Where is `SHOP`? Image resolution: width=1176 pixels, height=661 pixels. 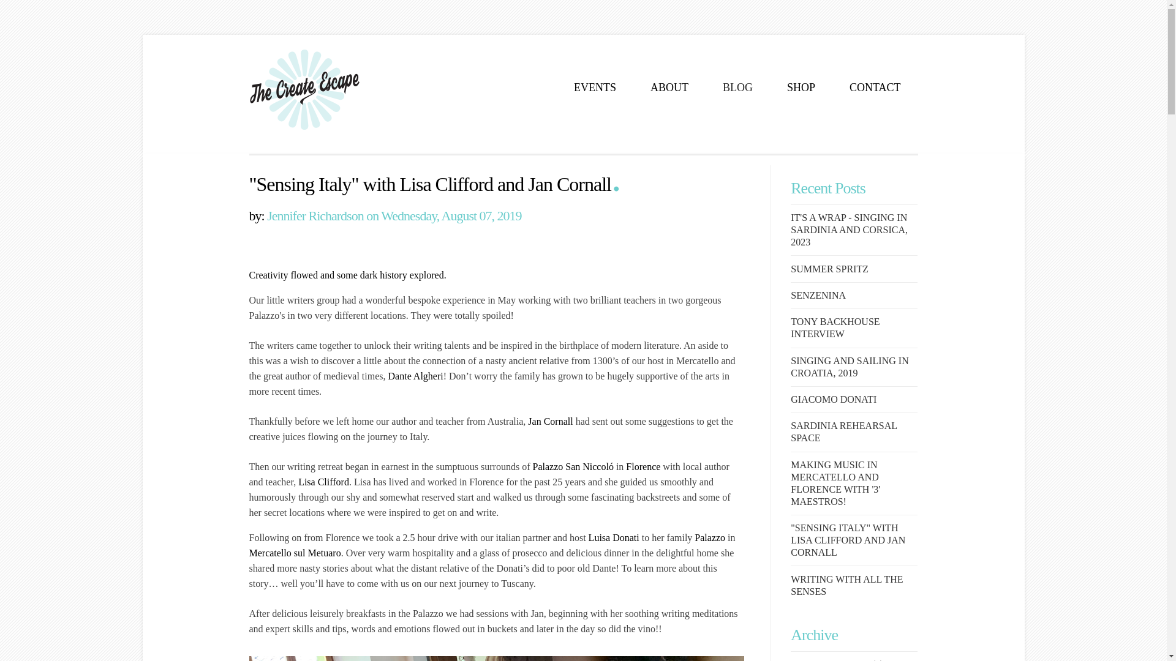
SHOP is located at coordinates (801, 89).